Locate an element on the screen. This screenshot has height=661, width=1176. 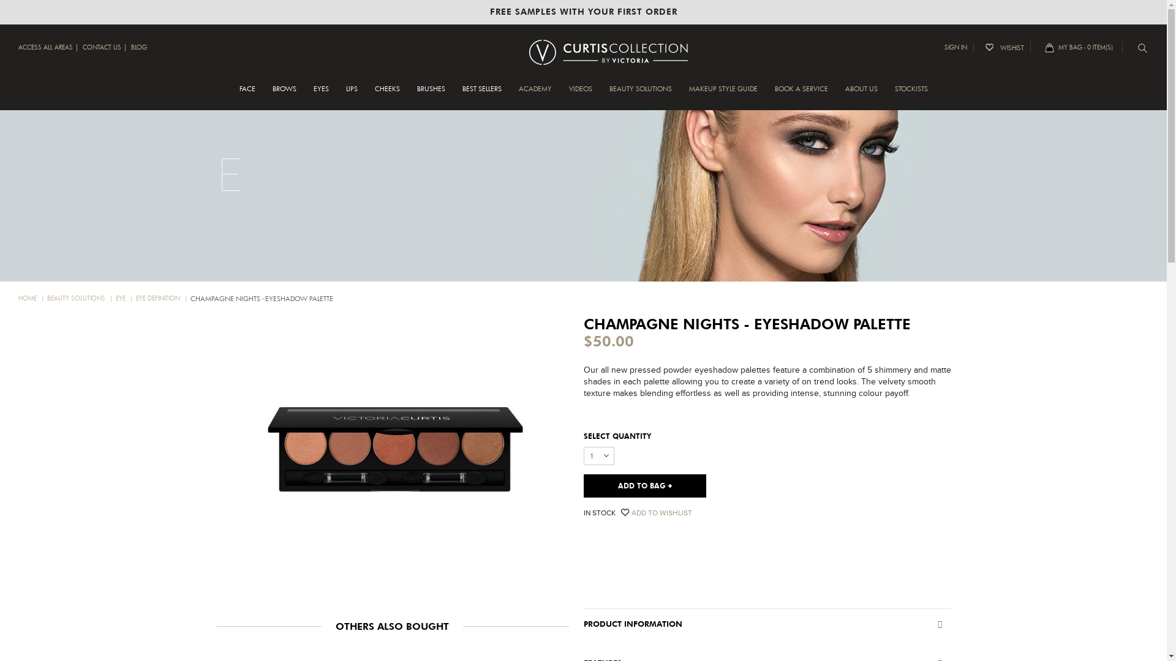
VIDEOS is located at coordinates (580, 95).